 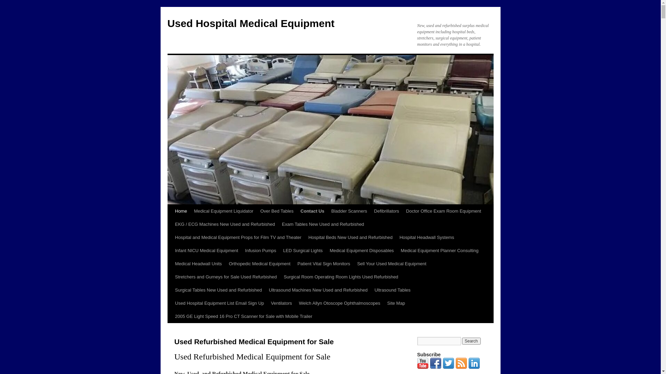 I want to click on Infusion Pumps, so click(x=261, y=251).